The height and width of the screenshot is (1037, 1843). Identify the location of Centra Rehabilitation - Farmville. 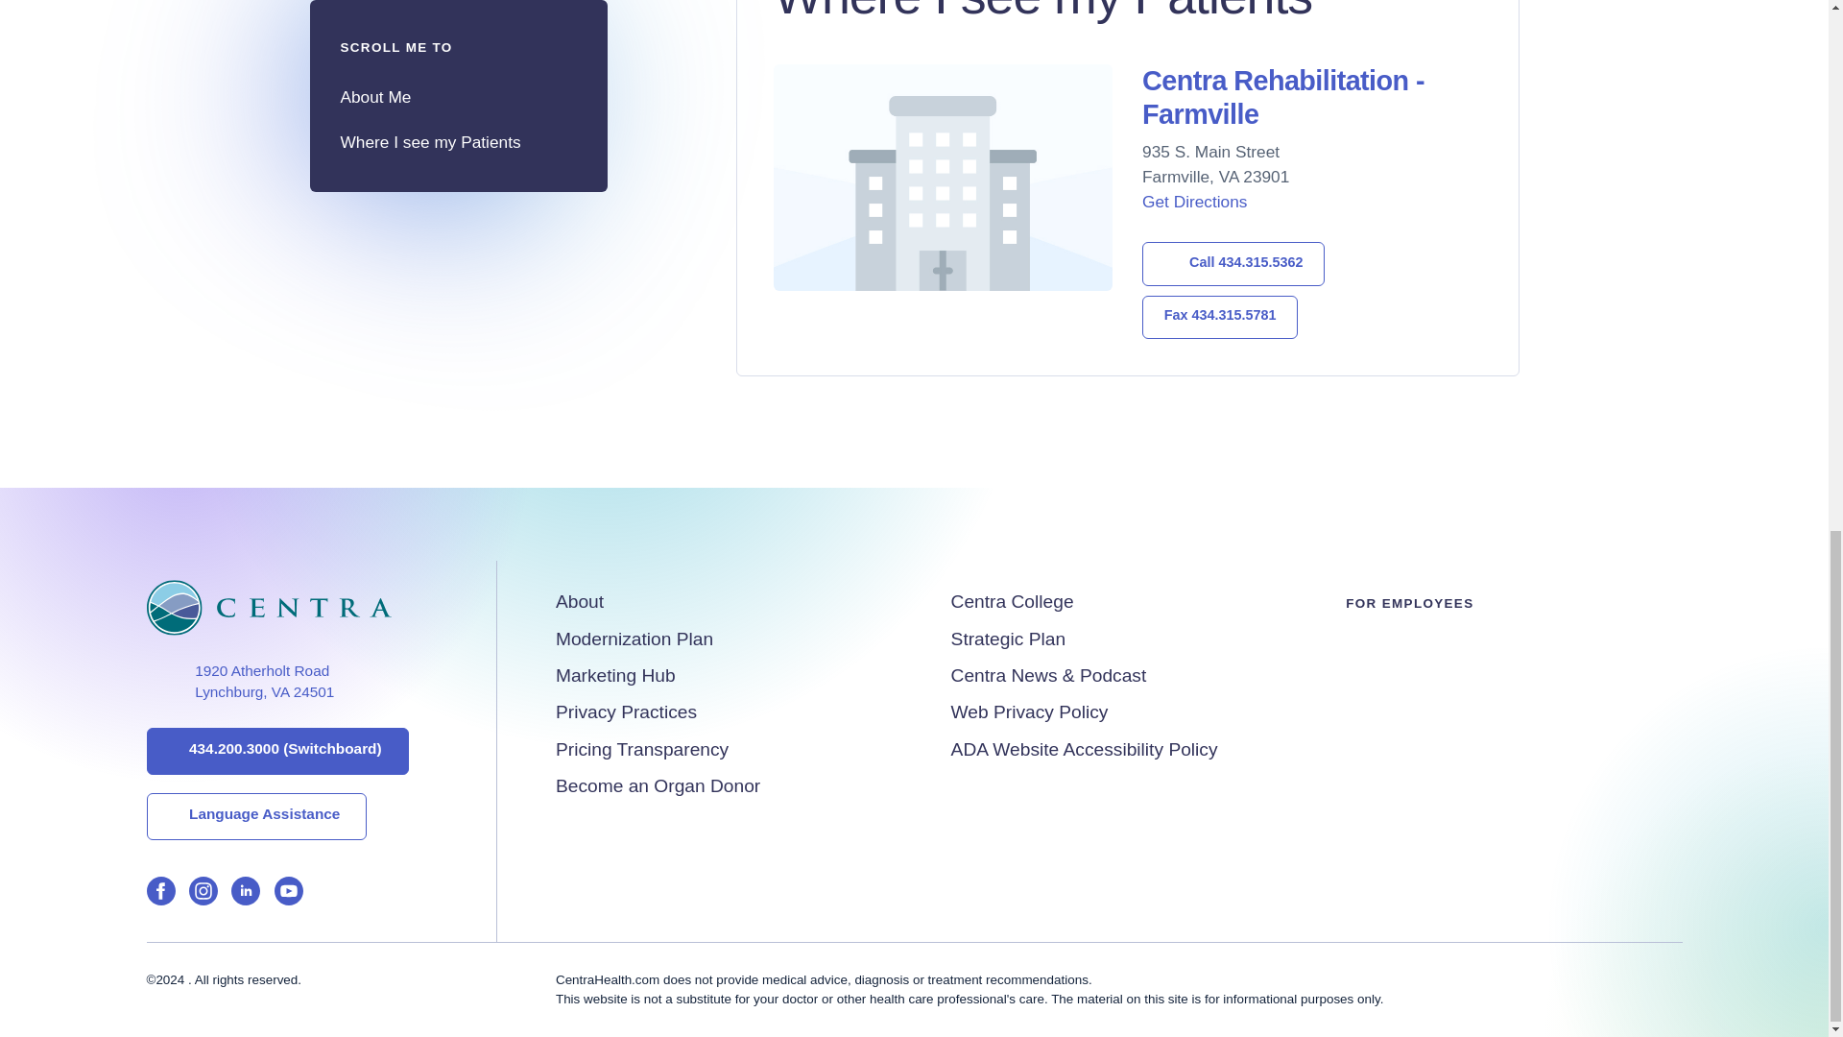
(1012, 601).